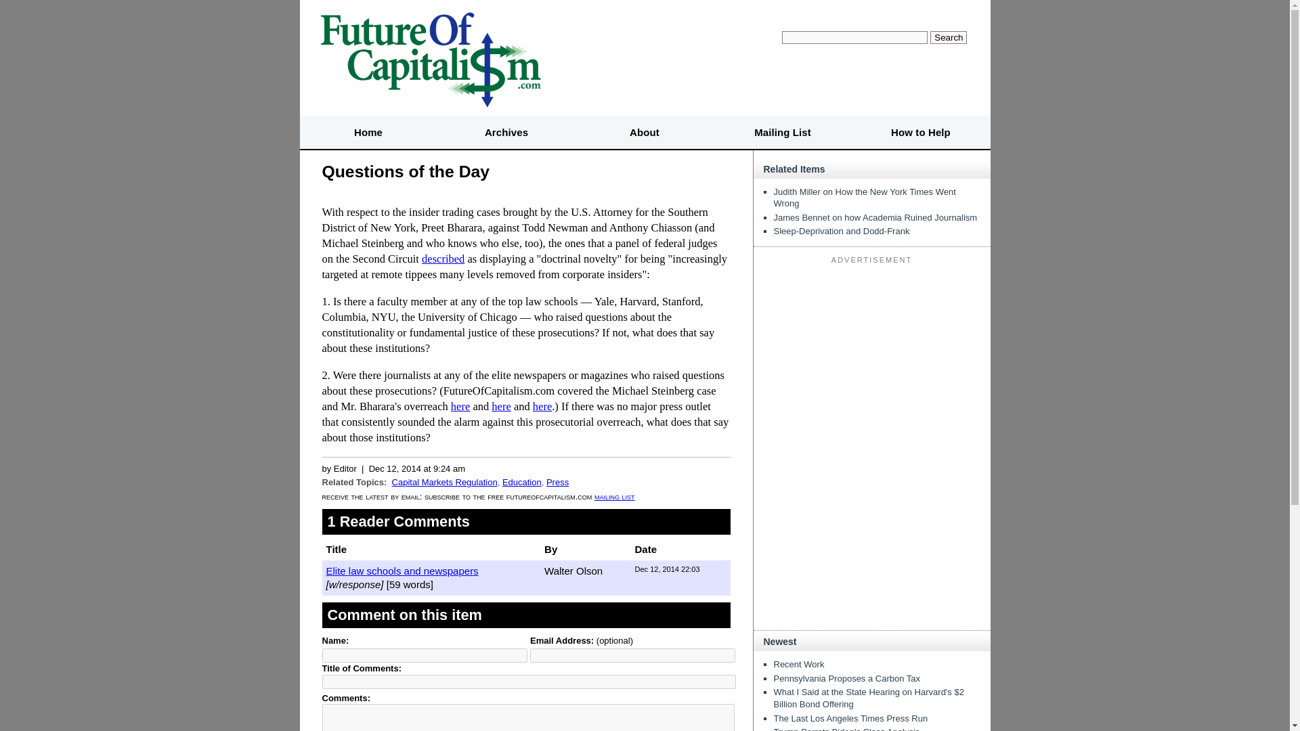  What do you see at coordinates (506, 133) in the screenshot?
I see `Archives` at bounding box center [506, 133].